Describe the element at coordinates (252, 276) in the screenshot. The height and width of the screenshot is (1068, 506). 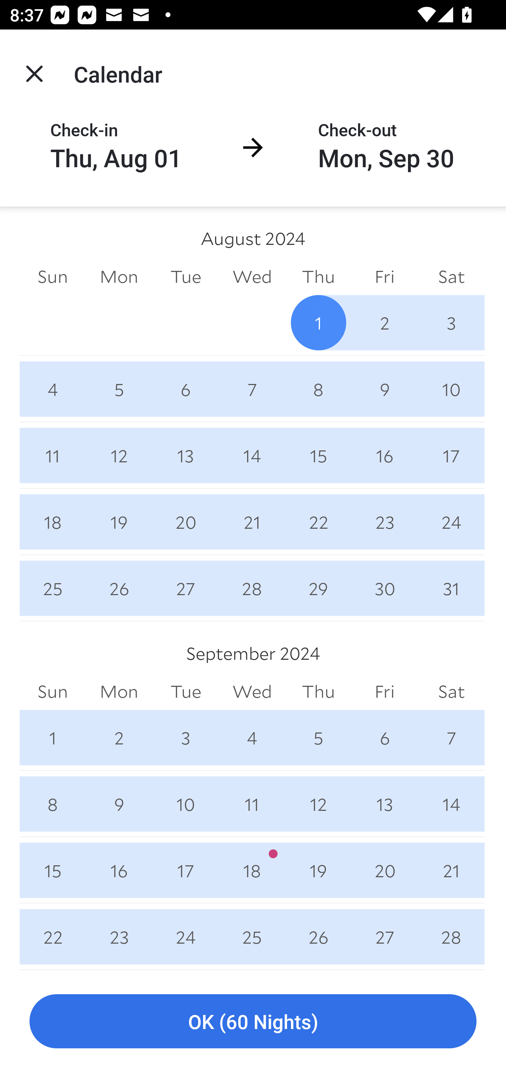
I see `Wed` at that location.